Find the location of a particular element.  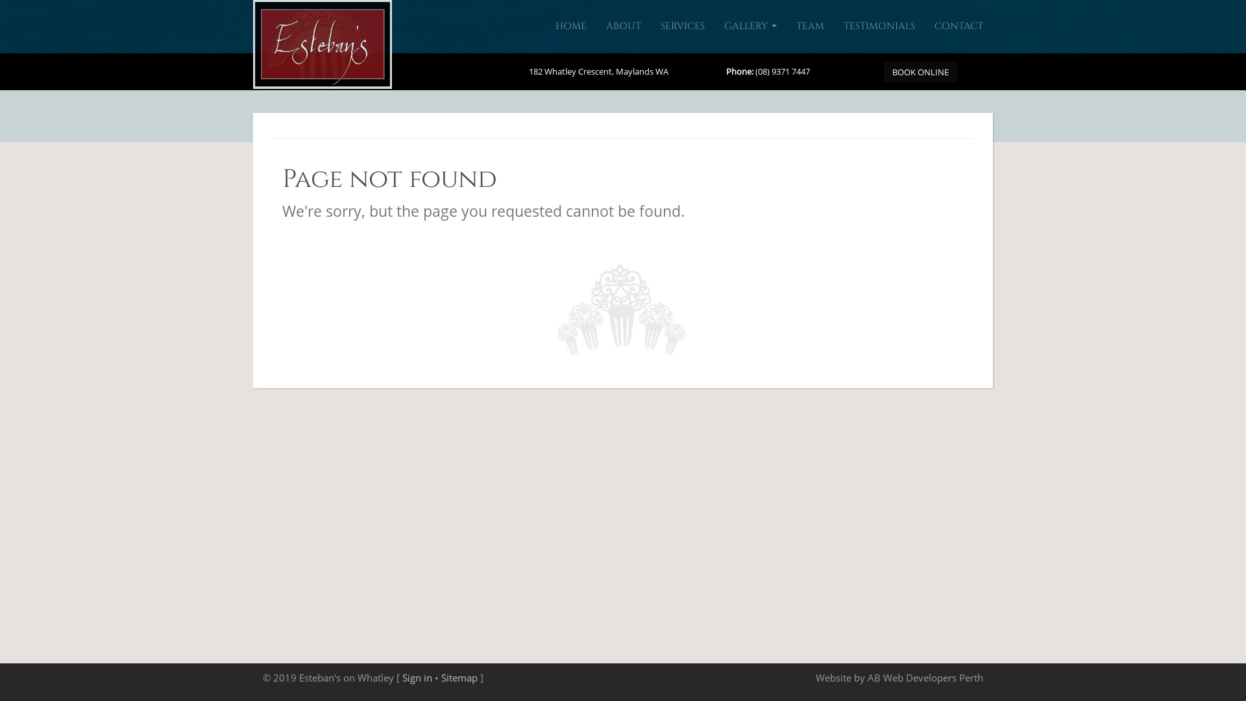

HOME is located at coordinates (571, 27).